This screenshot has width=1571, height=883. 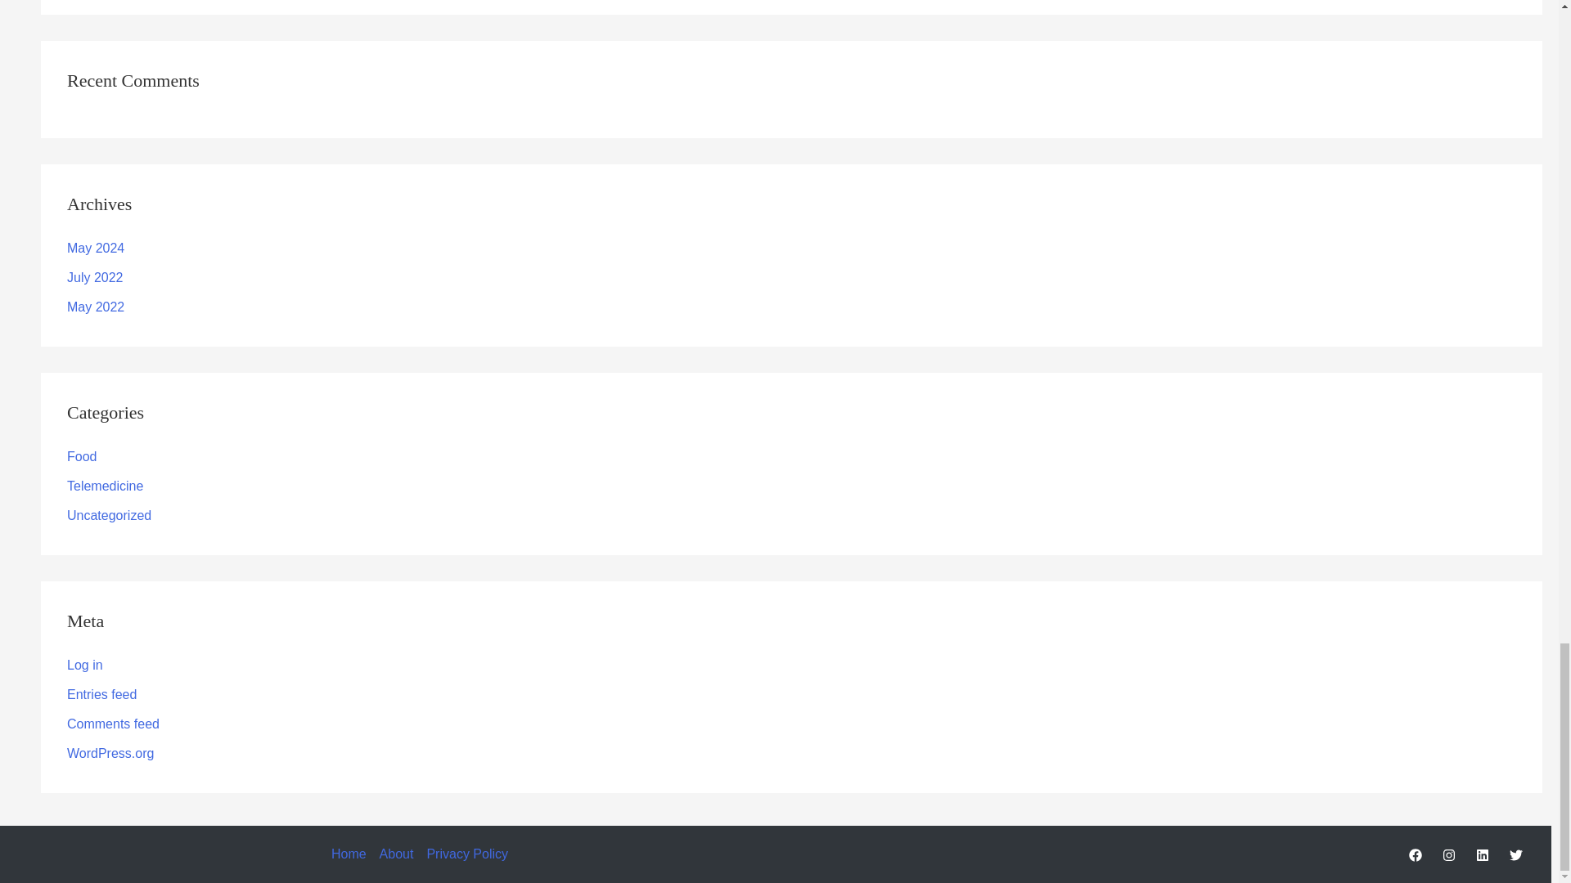 What do you see at coordinates (95, 276) in the screenshot?
I see `July 2022` at bounding box center [95, 276].